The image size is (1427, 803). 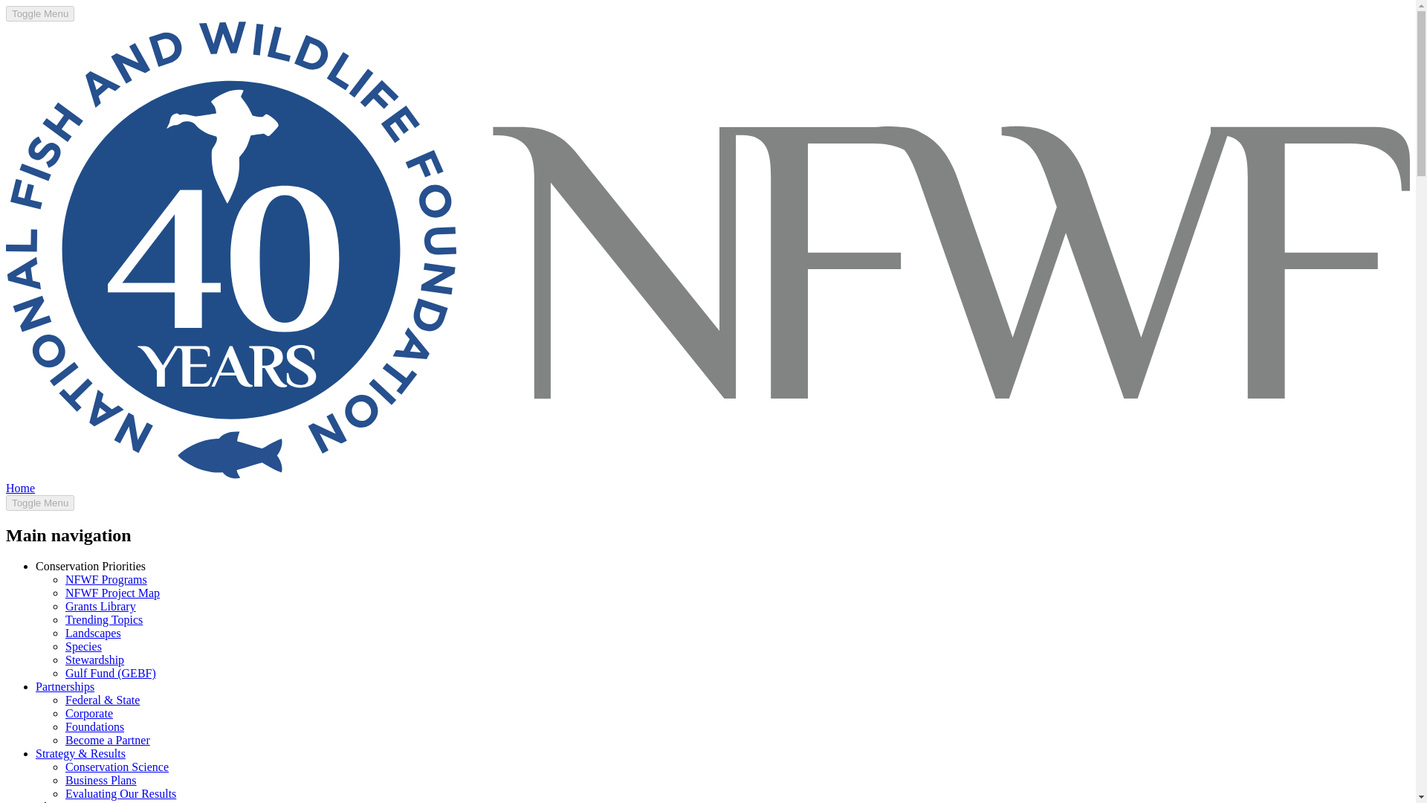 What do you see at coordinates (95, 726) in the screenshot?
I see `Foundations` at bounding box center [95, 726].